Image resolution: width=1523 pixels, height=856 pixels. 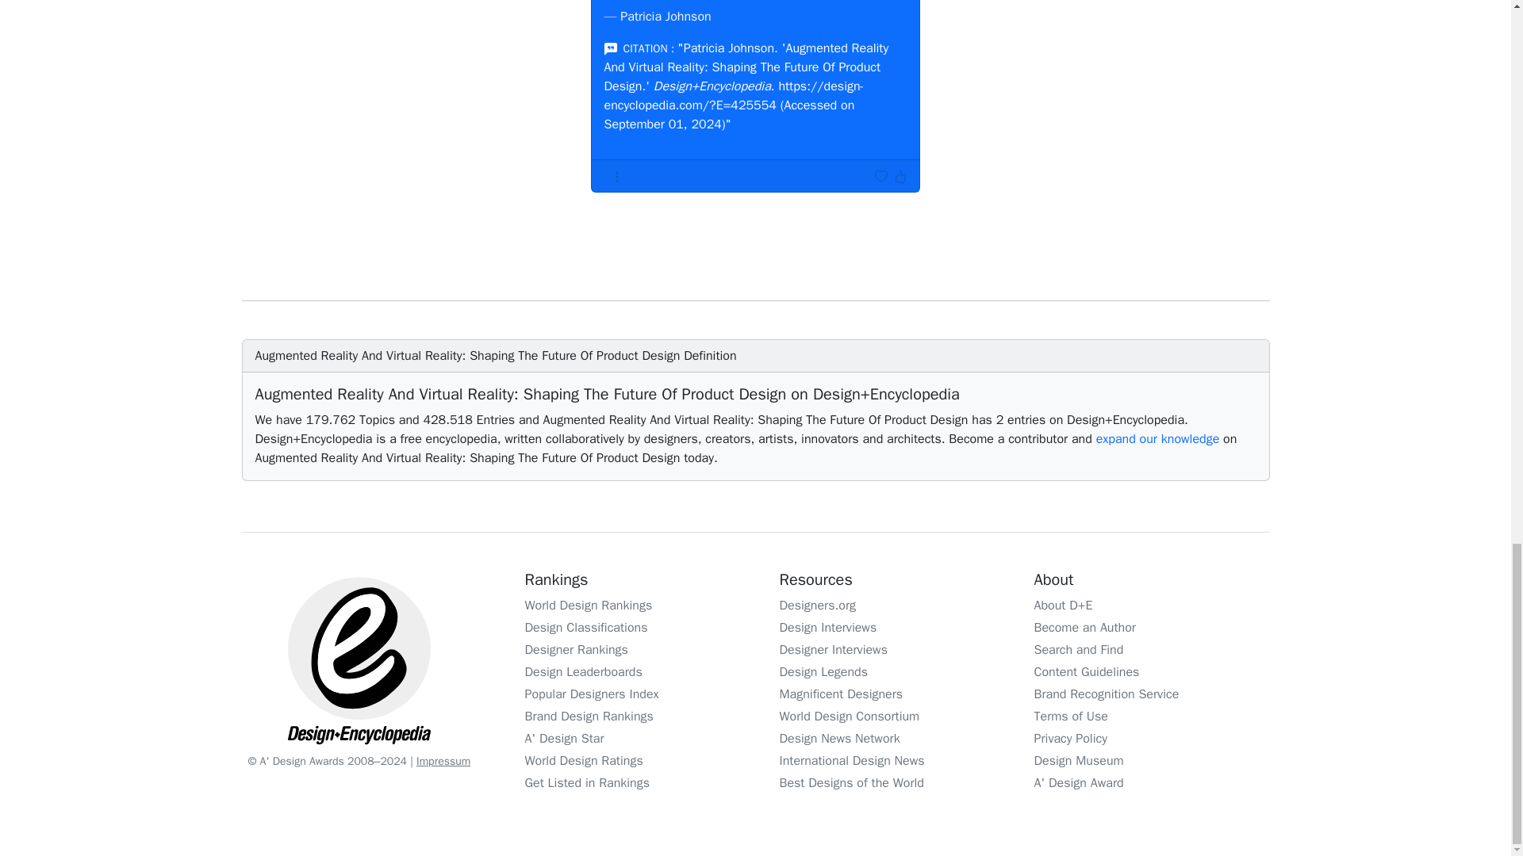 I want to click on Designer Rankings, so click(x=576, y=650).